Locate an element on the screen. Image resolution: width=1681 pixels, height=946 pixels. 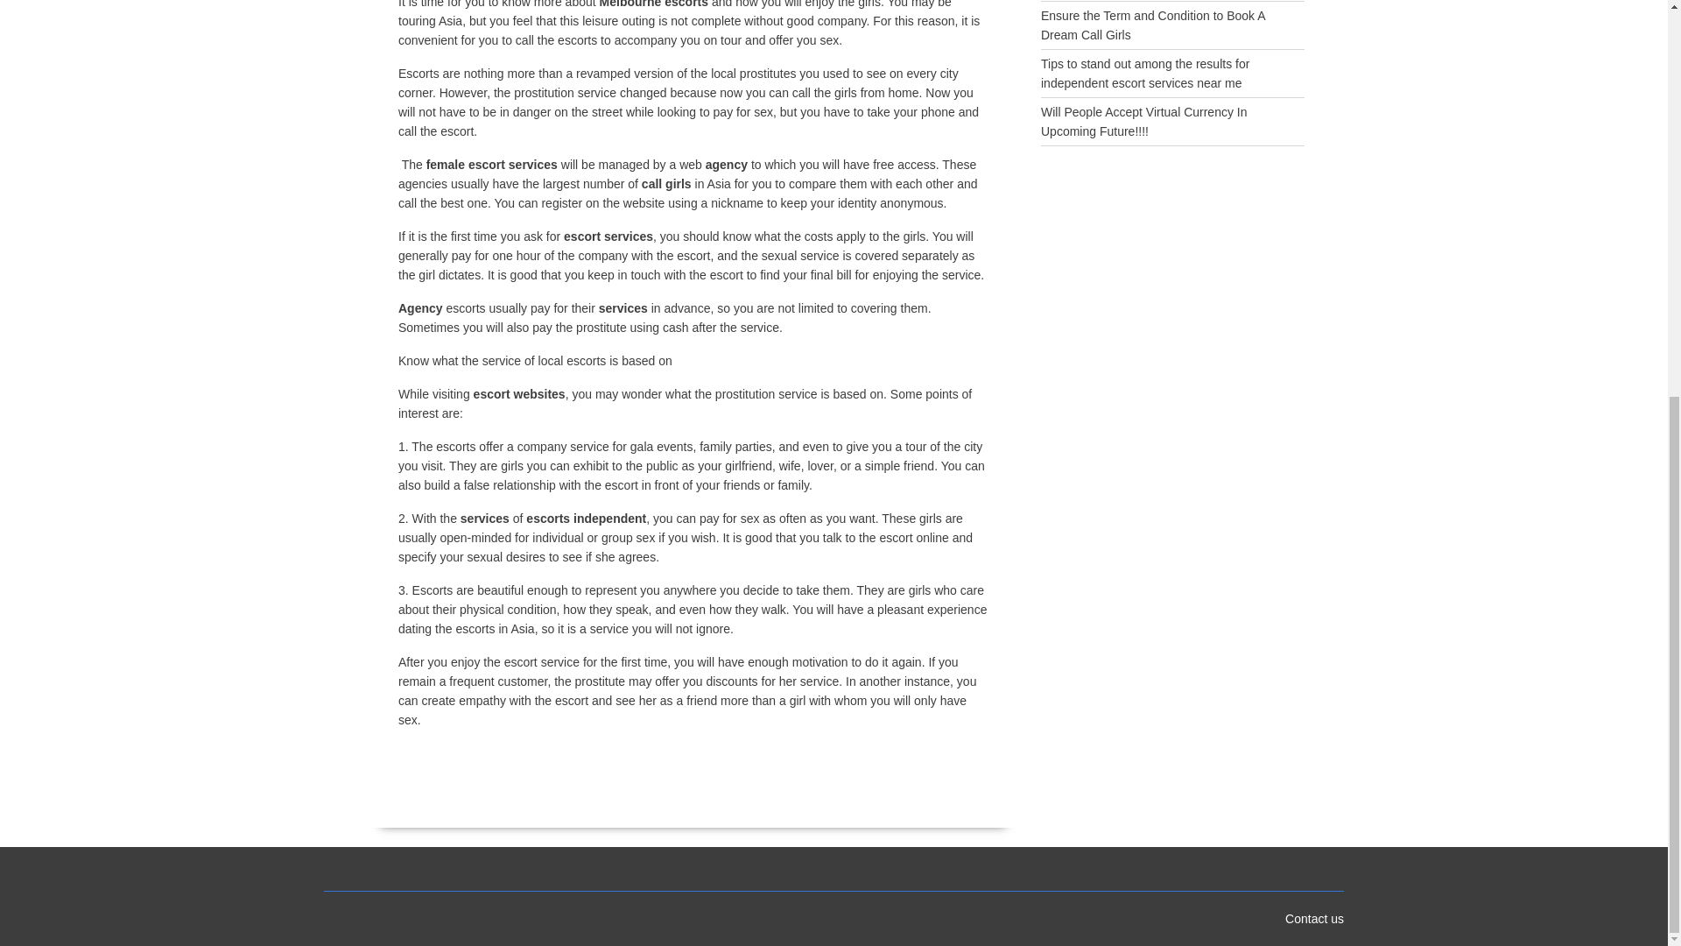
Melbourne escorts is located at coordinates (653, 4).